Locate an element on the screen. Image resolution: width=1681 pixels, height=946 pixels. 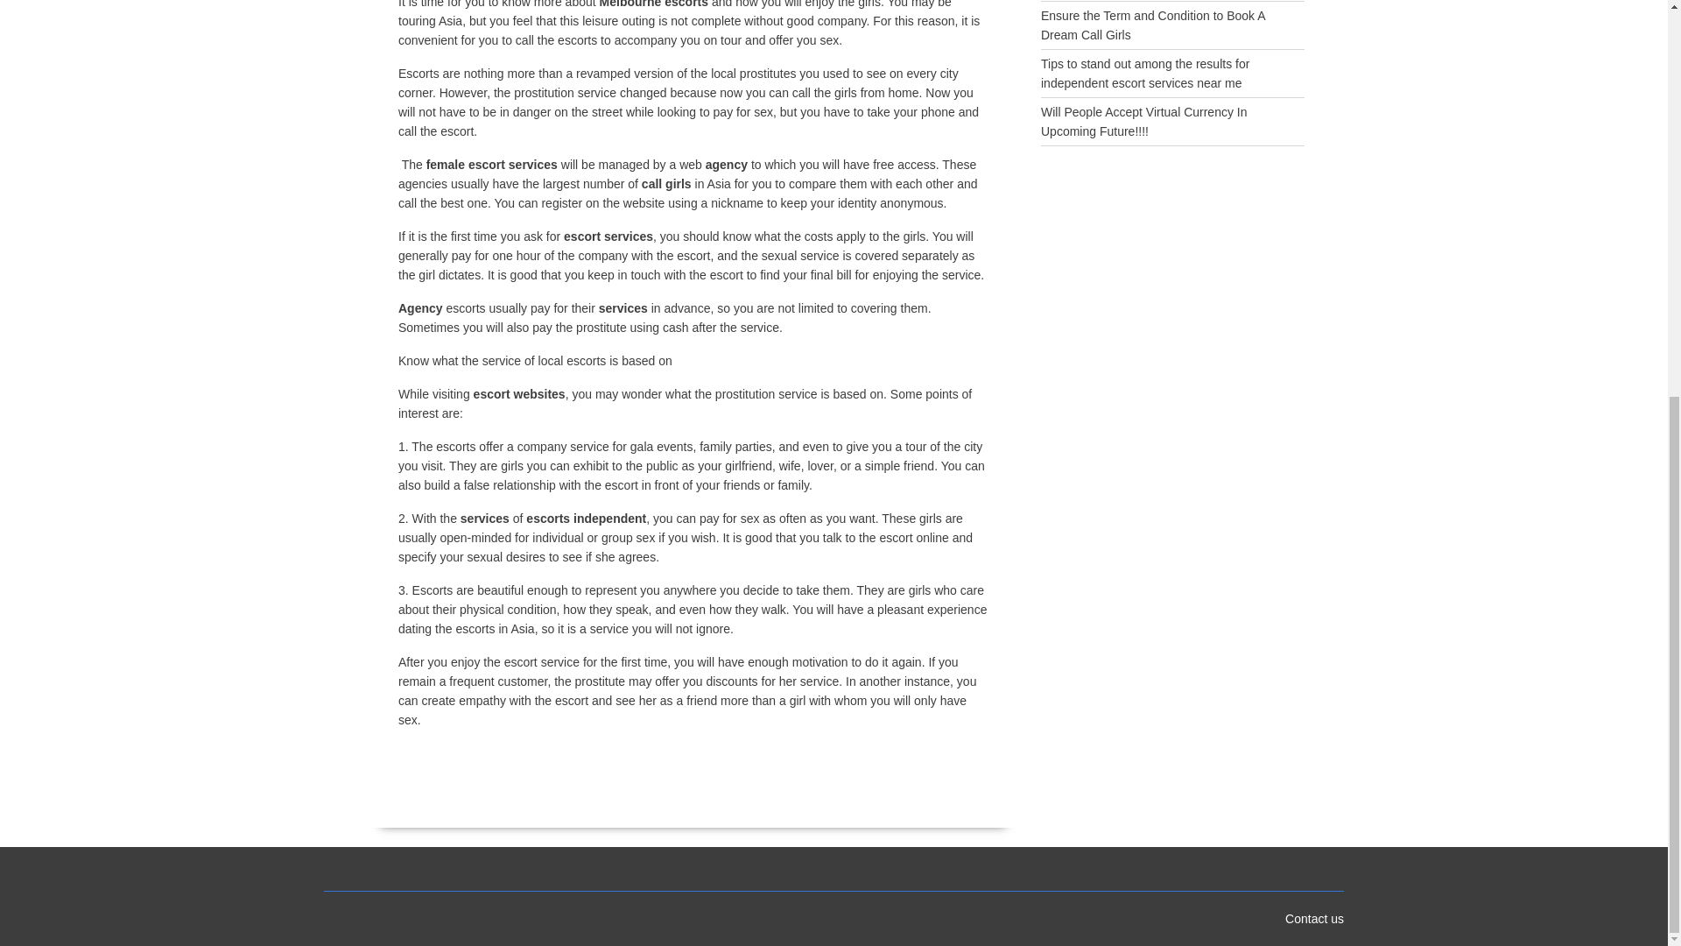
Melbourne escorts is located at coordinates (653, 4).